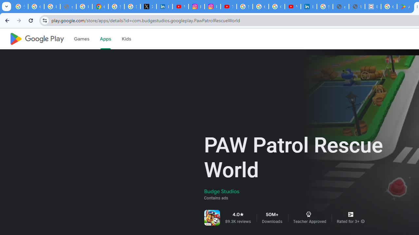 This screenshot has width=419, height=235. I want to click on Kids, so click(126, 39).